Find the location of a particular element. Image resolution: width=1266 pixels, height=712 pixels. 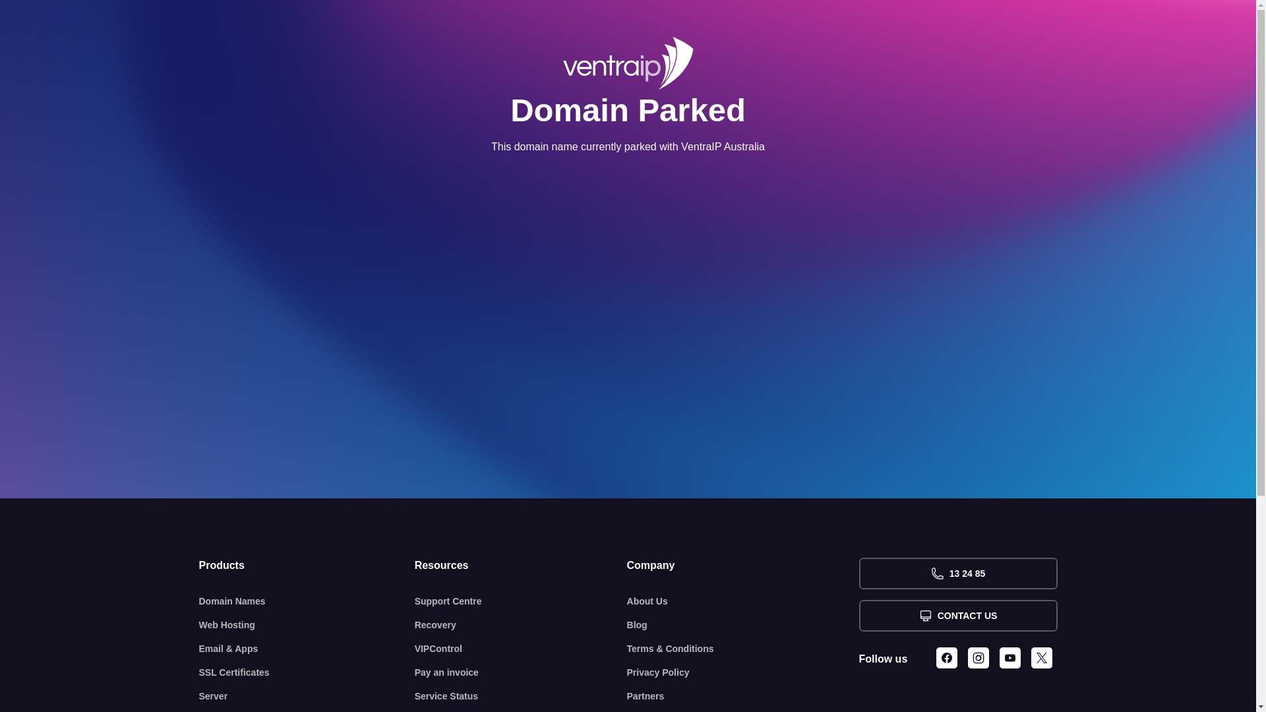

Domain Names is located at coordinates (307, 601).